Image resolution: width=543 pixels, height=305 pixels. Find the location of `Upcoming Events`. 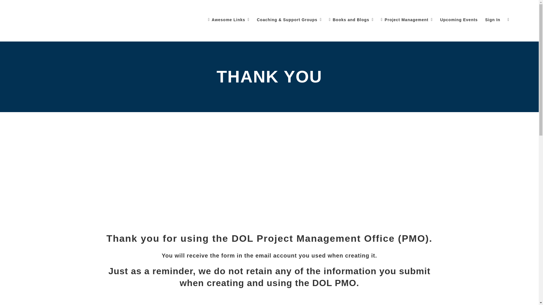

Upcoming Events is located at coordinates (459, 20).